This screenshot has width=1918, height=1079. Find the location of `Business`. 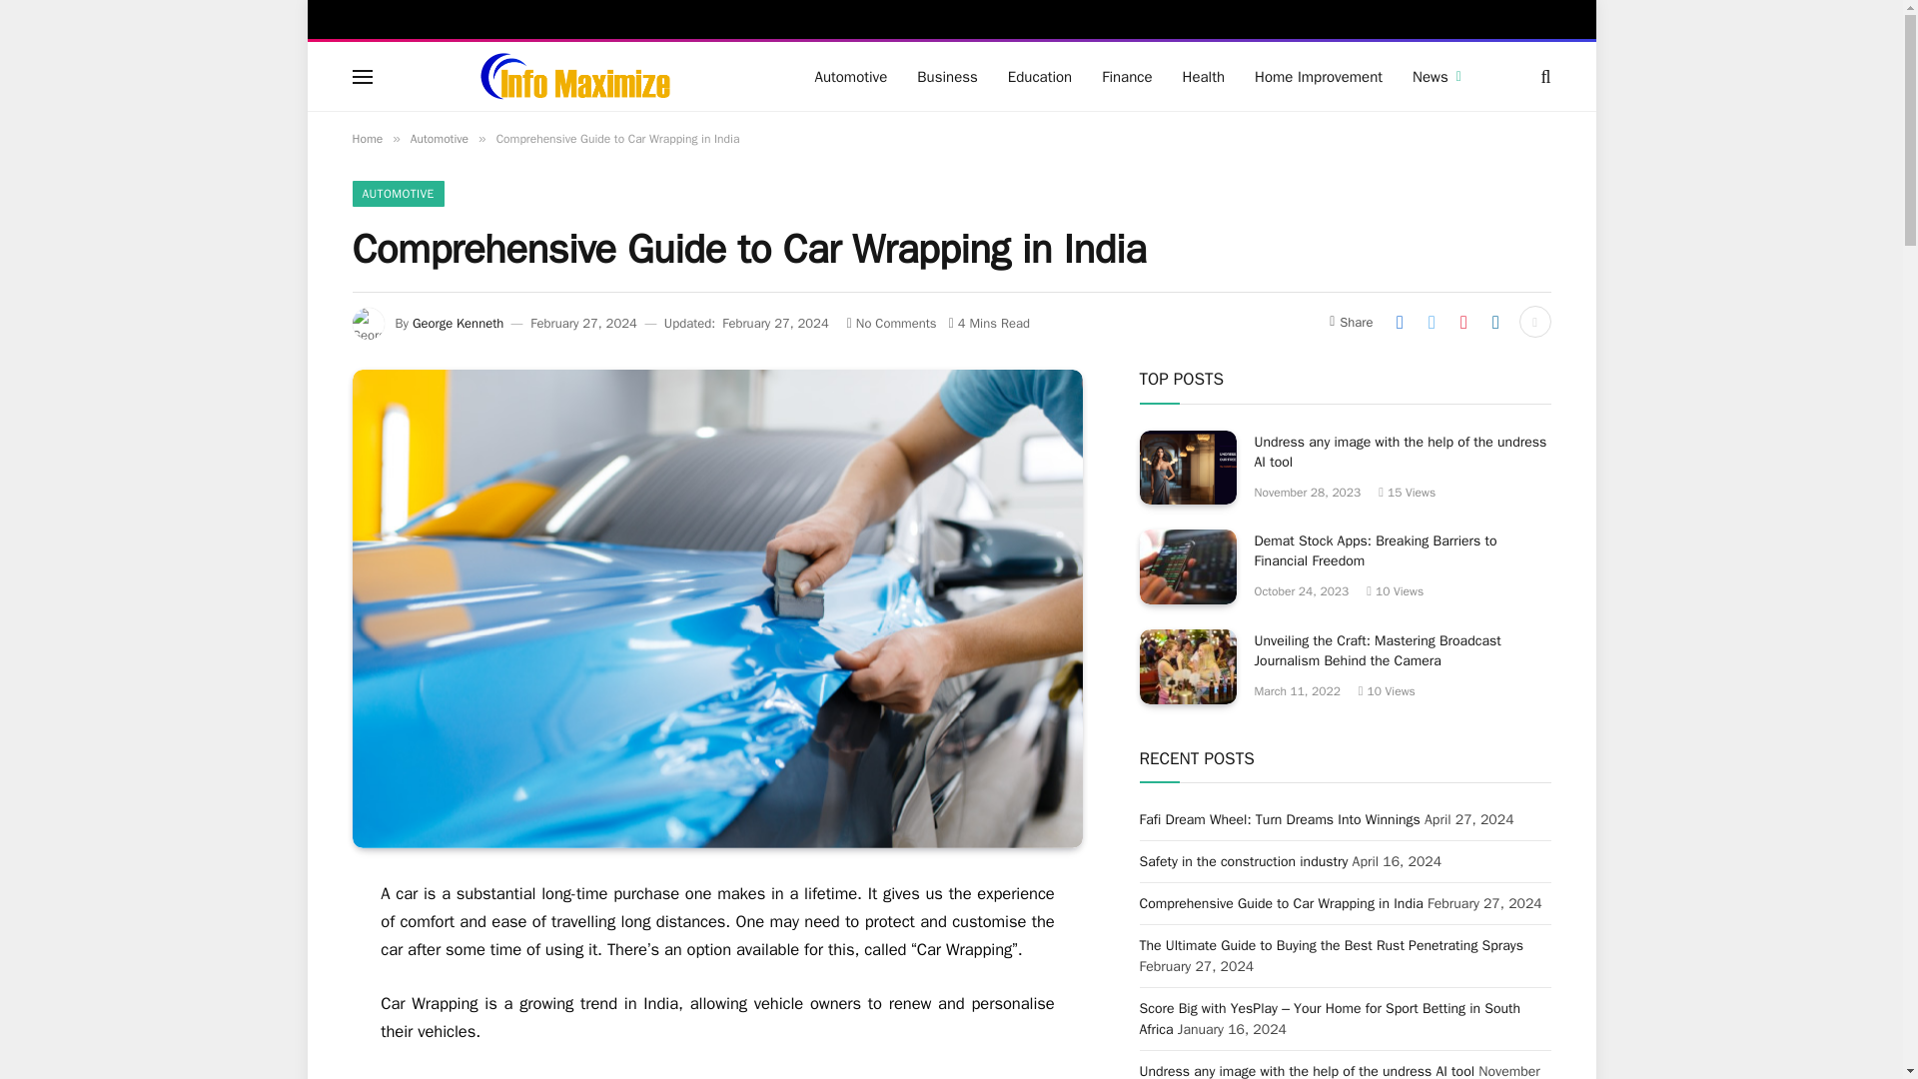

Business is located at coordinates (947, 76).